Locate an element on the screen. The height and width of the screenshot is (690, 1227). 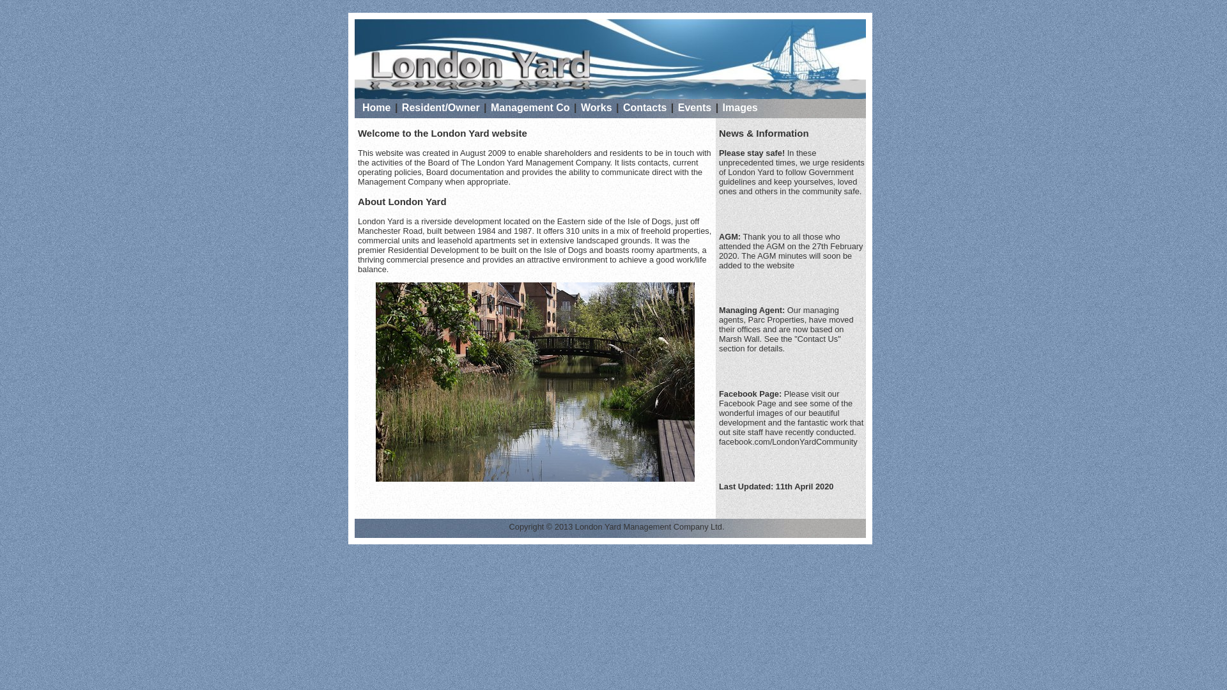
Works is located at coordinates (597, 107).